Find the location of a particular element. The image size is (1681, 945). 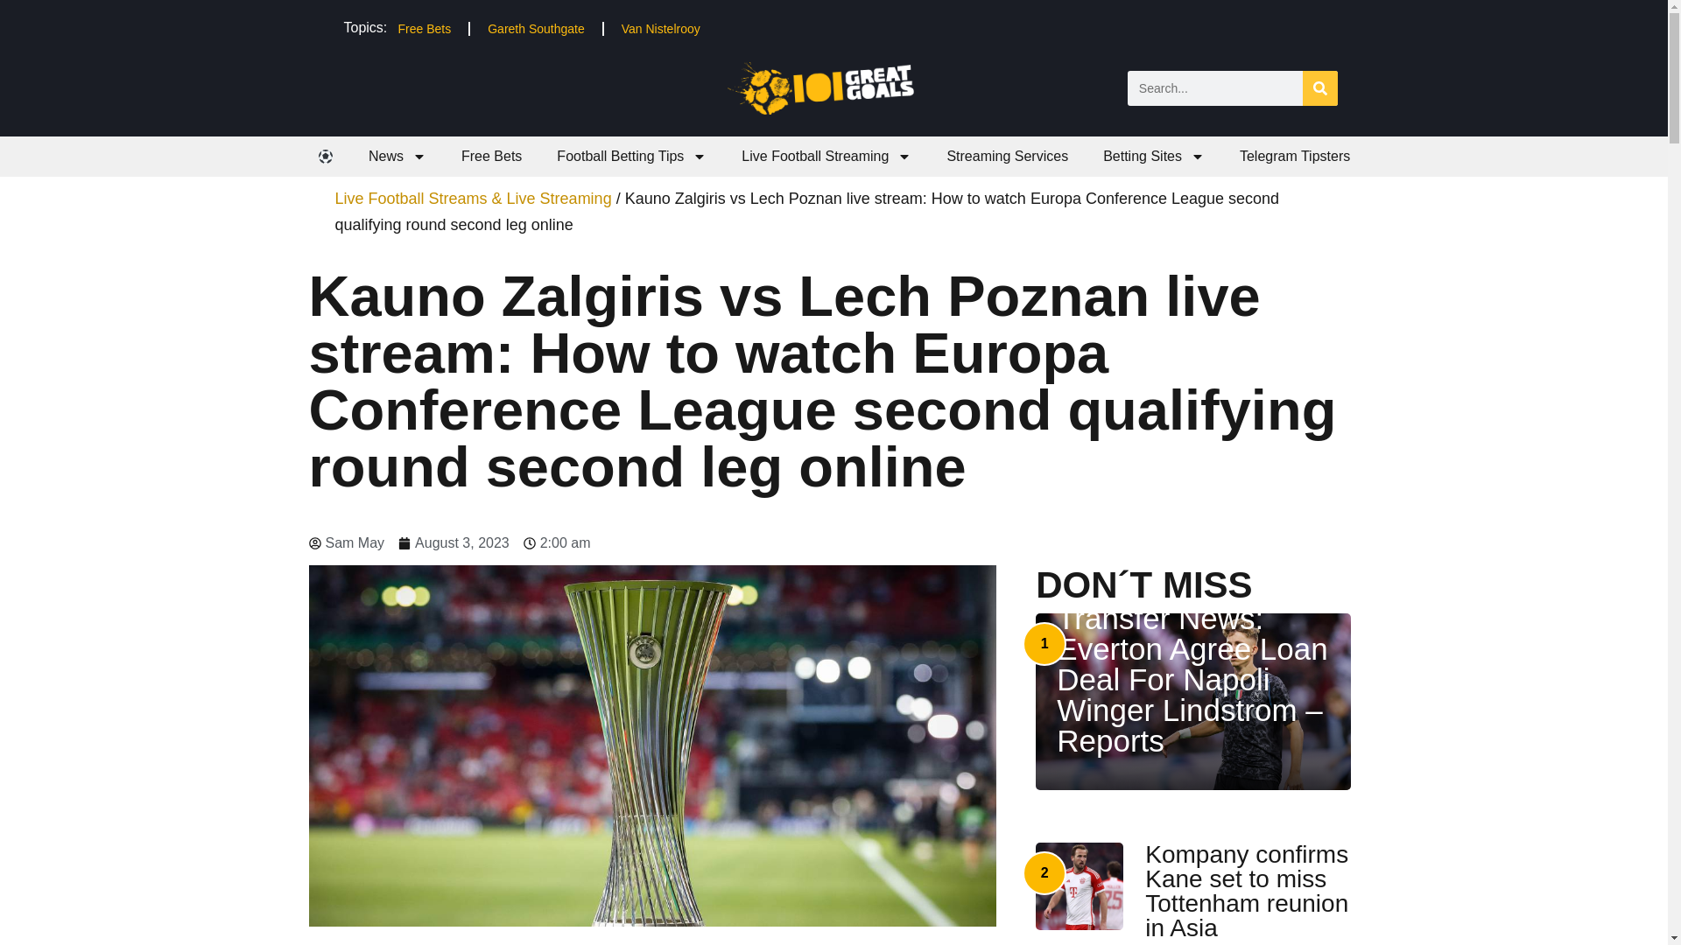

Gareth Southgate is located at coordinates (536, 28).